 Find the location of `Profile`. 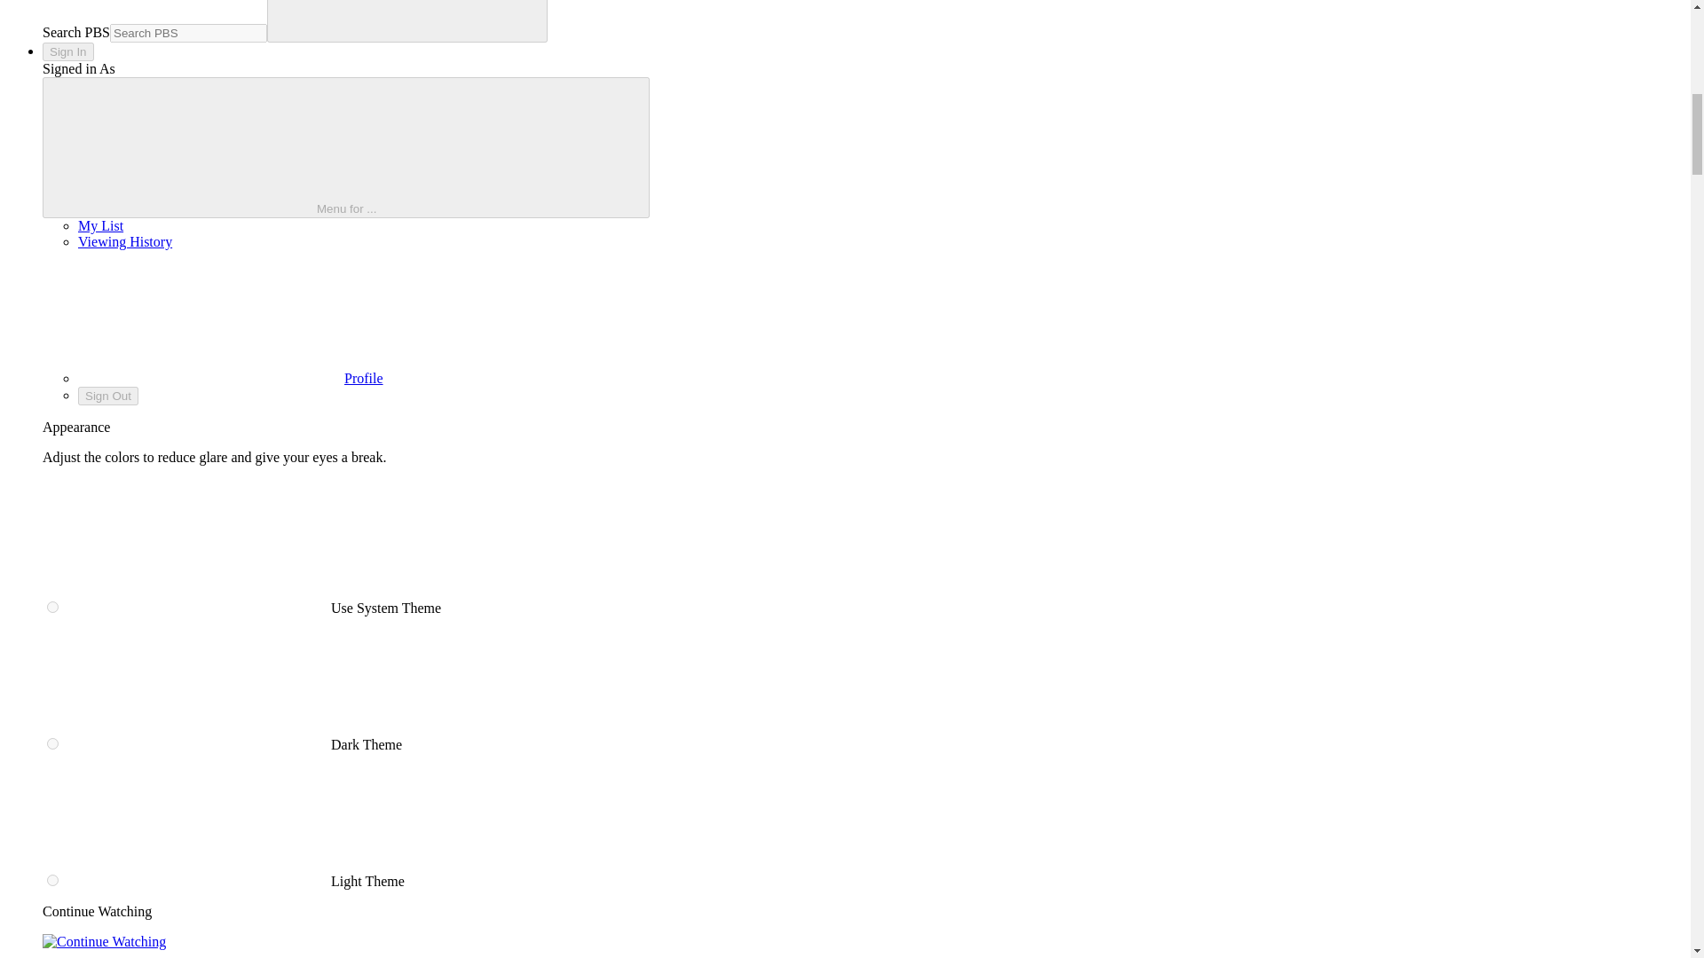

Profile is located at coordinates (231, 378).